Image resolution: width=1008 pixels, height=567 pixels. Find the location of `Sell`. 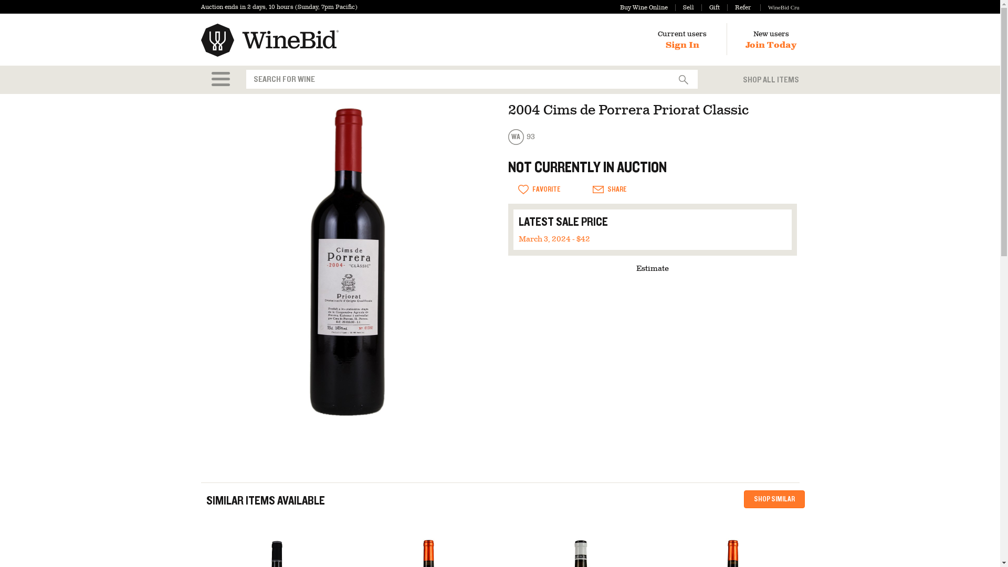

Sell is located at coordinates (685, 7).